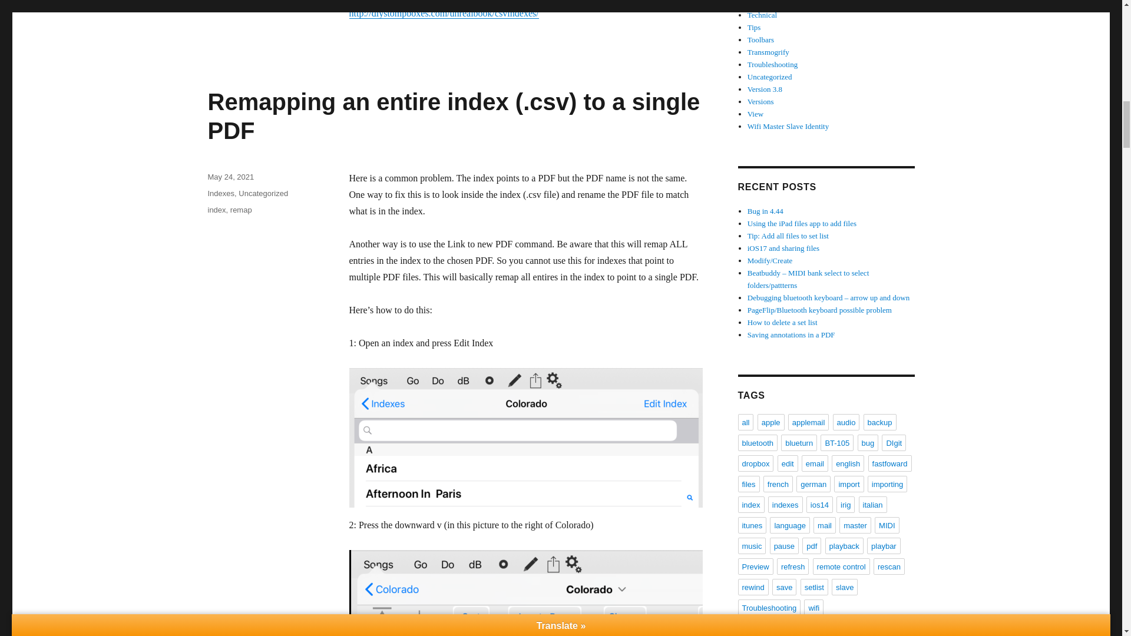 The width and height of the screenshot is (1131, 636). I want to click on remap, so click(242, 210).